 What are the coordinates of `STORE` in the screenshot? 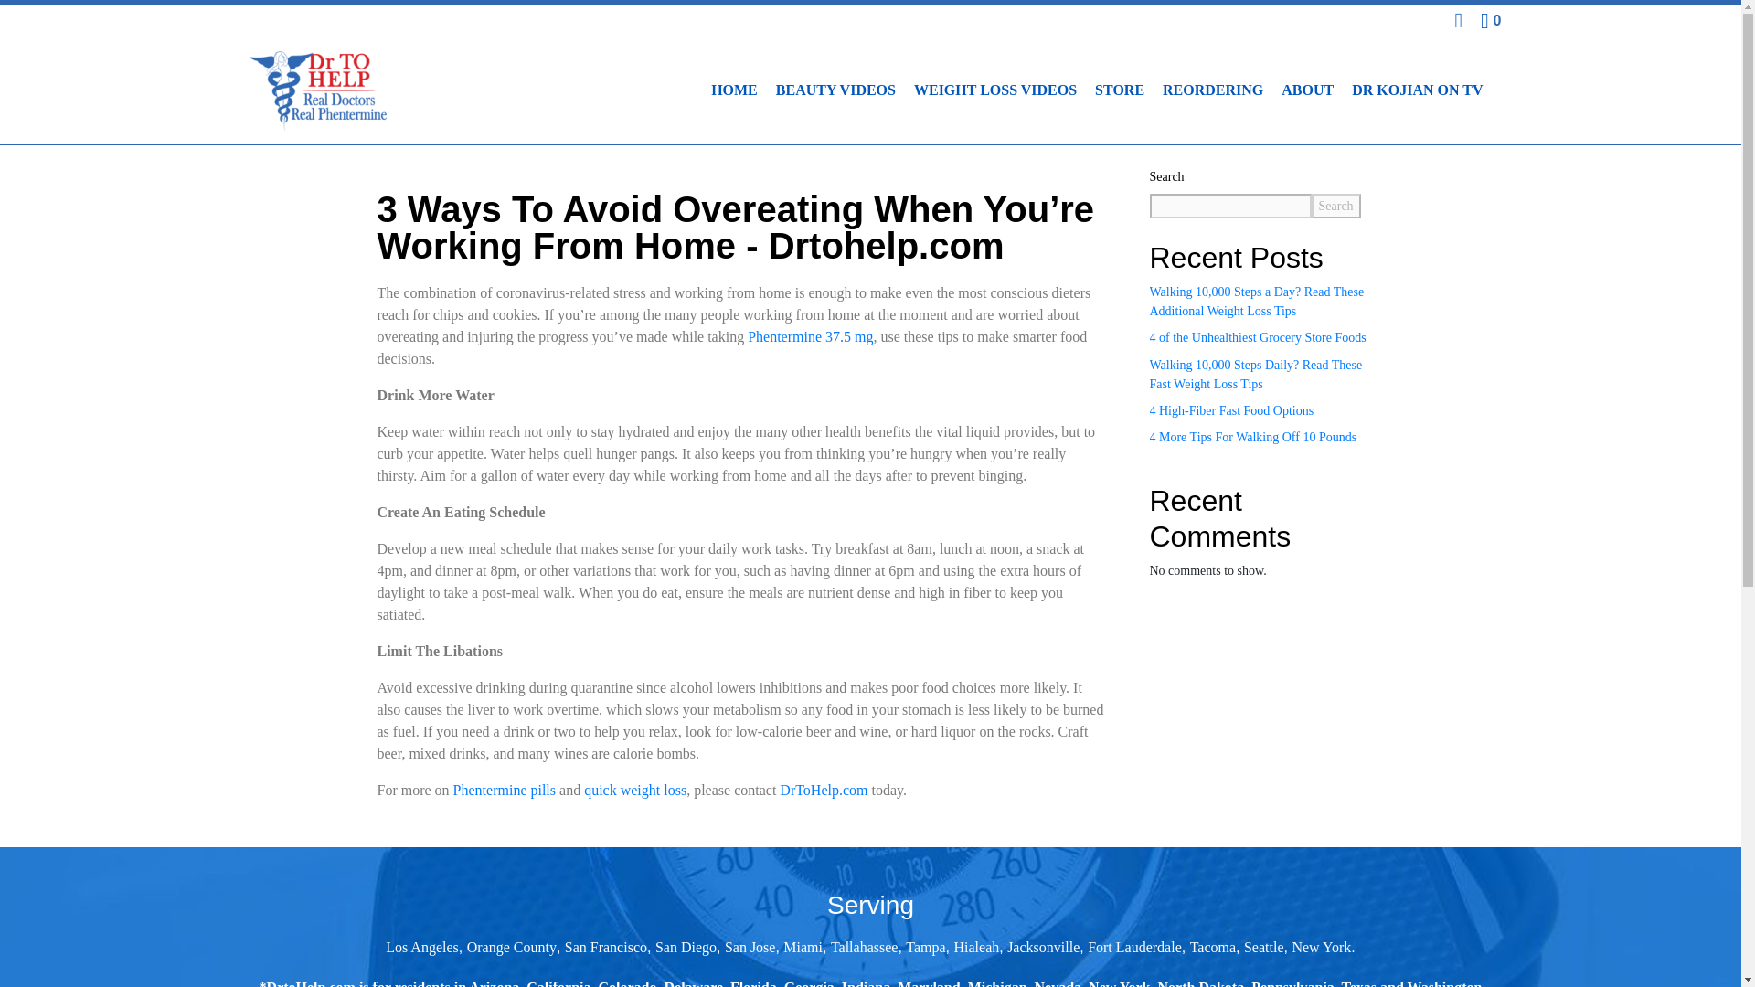 It's located at (1119, 90).